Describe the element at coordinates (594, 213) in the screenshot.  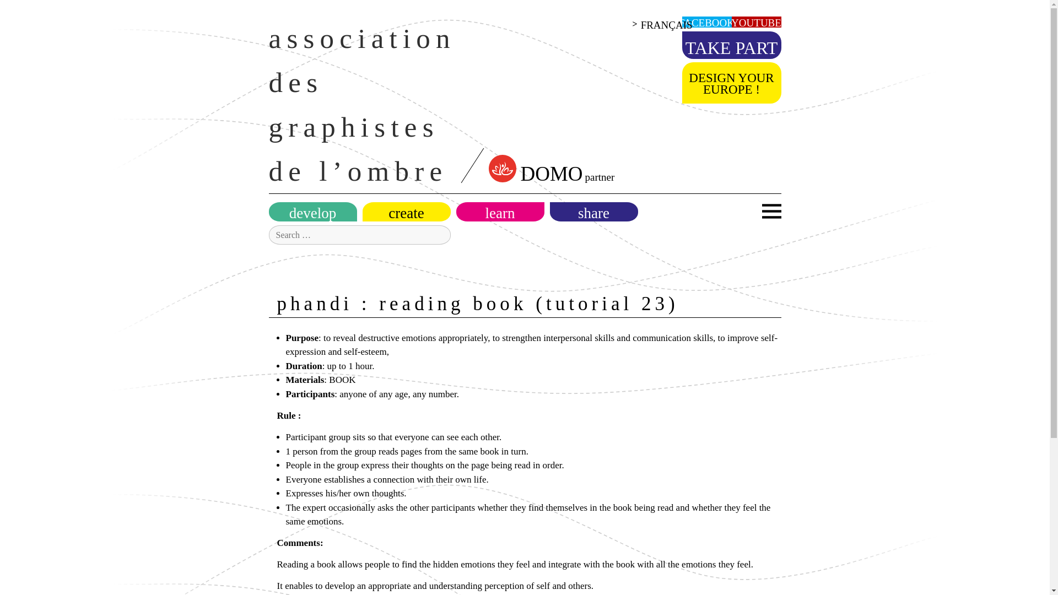
I see `share` at that location.